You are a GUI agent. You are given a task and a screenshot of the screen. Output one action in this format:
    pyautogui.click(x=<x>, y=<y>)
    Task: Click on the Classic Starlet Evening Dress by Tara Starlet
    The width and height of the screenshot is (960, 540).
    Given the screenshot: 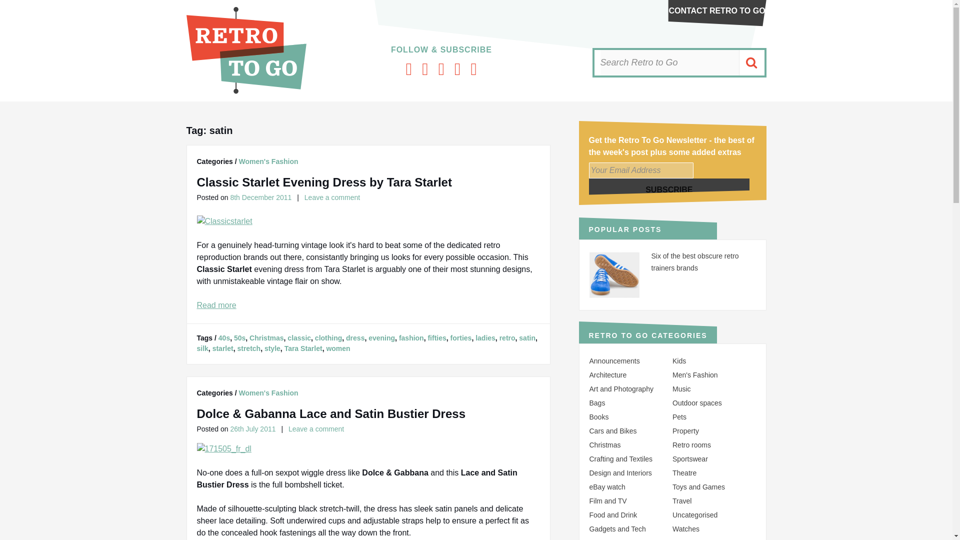 What is the action you would take?
    pyautogui.click(x=324, y=182)
    